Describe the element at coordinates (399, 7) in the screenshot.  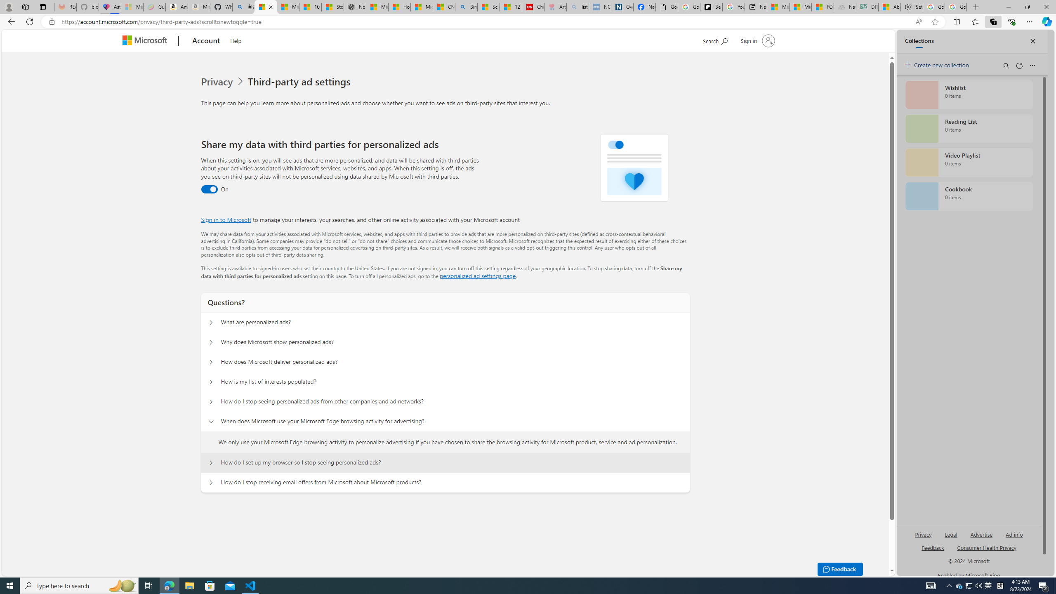
I see `How I Got Rid of Microsoft Edge's Unnecessary Features` at that location.